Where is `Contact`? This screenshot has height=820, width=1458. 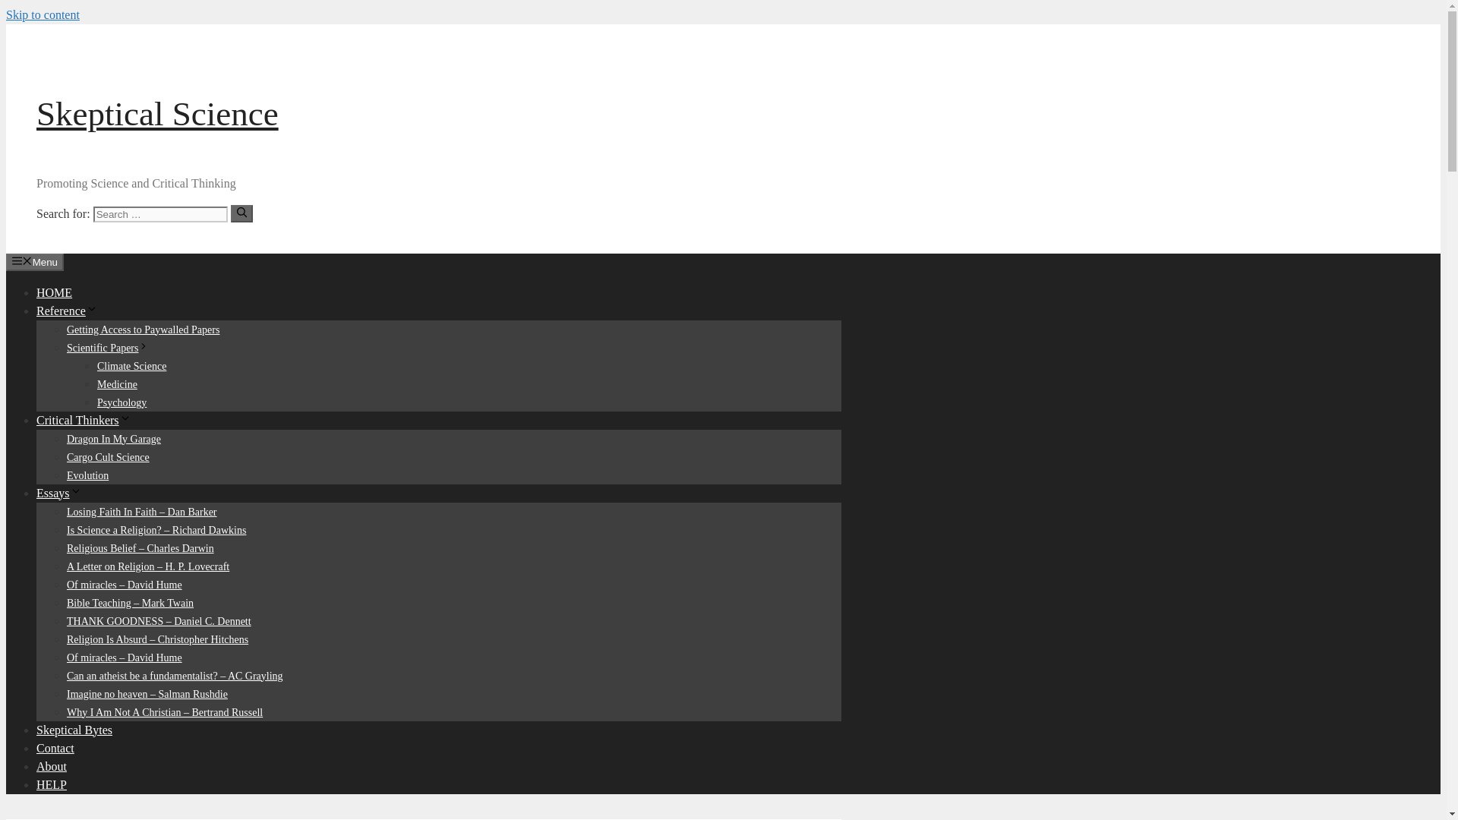 Contact is located at coordinates (55, 747).